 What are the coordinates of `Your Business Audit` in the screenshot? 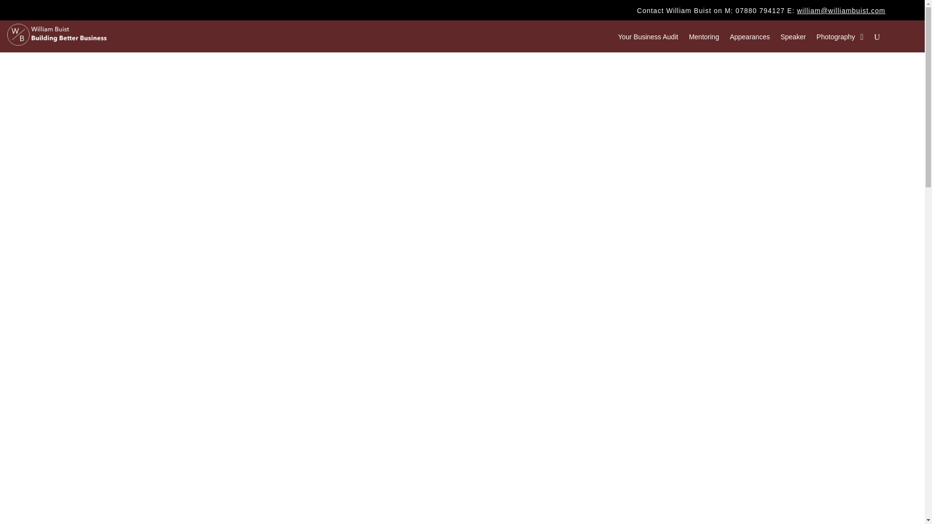 It's located at (648, 39).